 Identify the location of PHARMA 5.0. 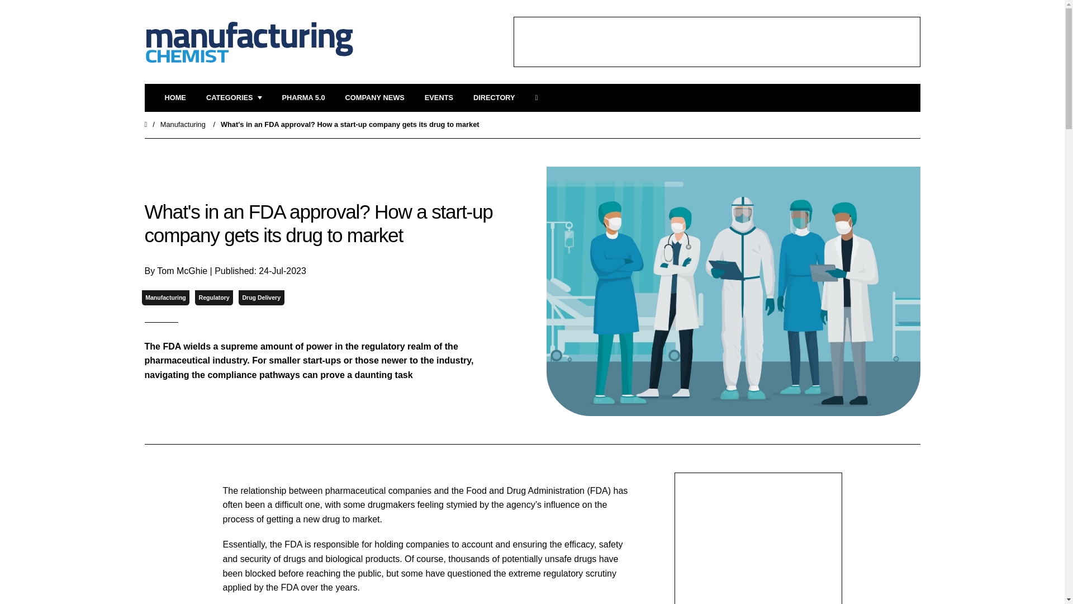
(303, 98).